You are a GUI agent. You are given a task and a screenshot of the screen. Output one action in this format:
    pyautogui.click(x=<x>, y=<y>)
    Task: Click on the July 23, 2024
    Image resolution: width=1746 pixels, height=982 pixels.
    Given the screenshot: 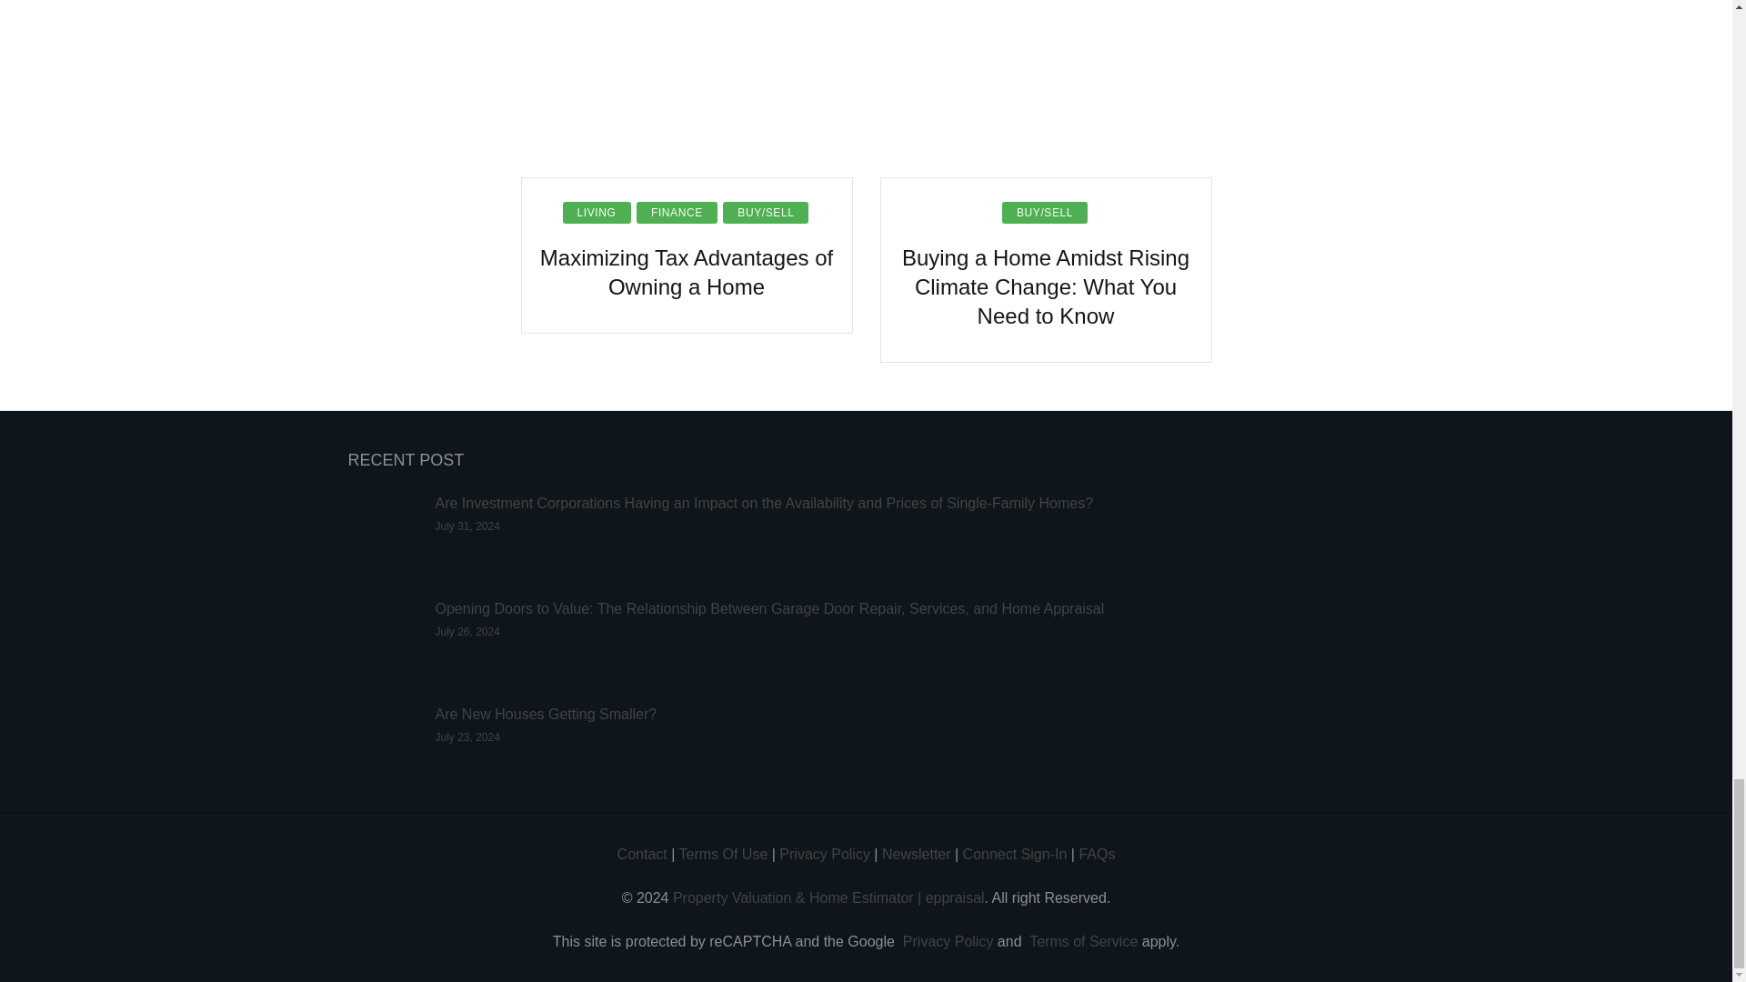 What is the action you would take?
    pyautogui.click(x=467, y=736)
    